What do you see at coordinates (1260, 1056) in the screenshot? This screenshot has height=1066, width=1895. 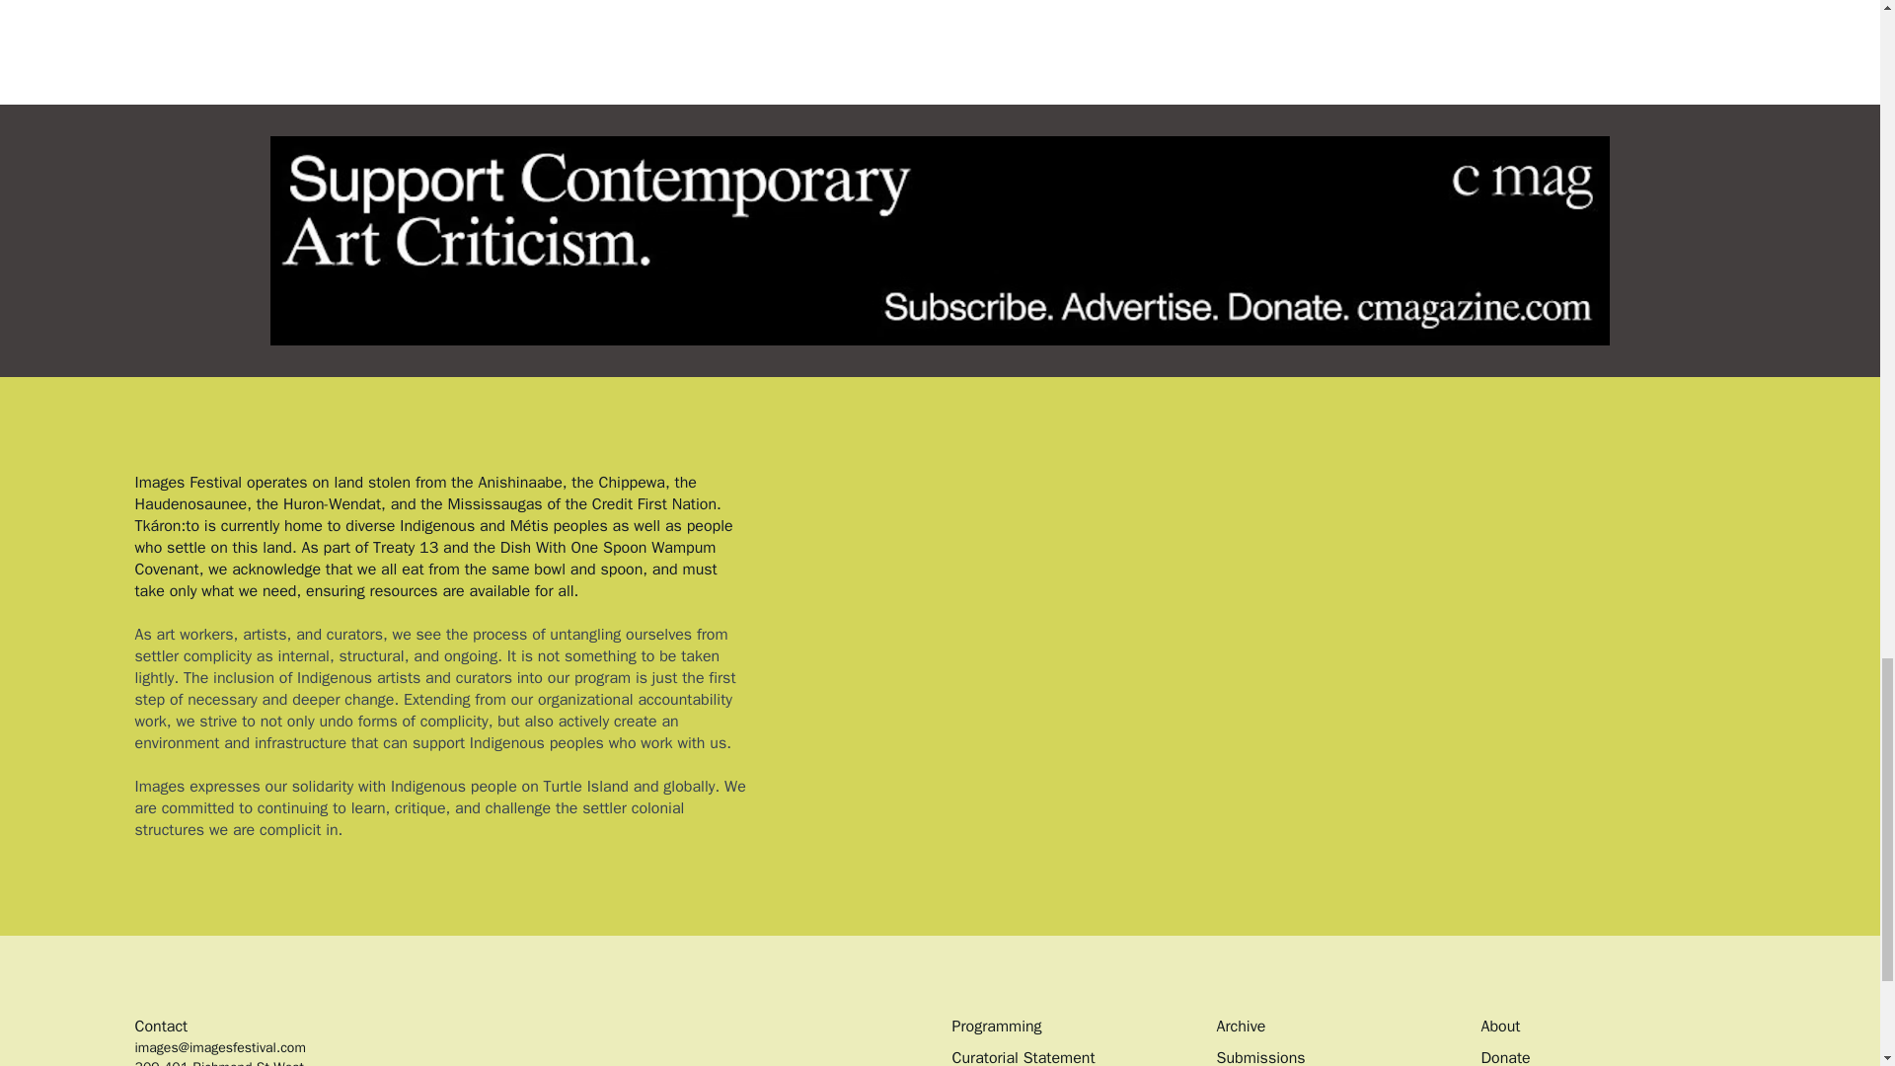 I see `Submissions` at bounding box center [1260, 1056].